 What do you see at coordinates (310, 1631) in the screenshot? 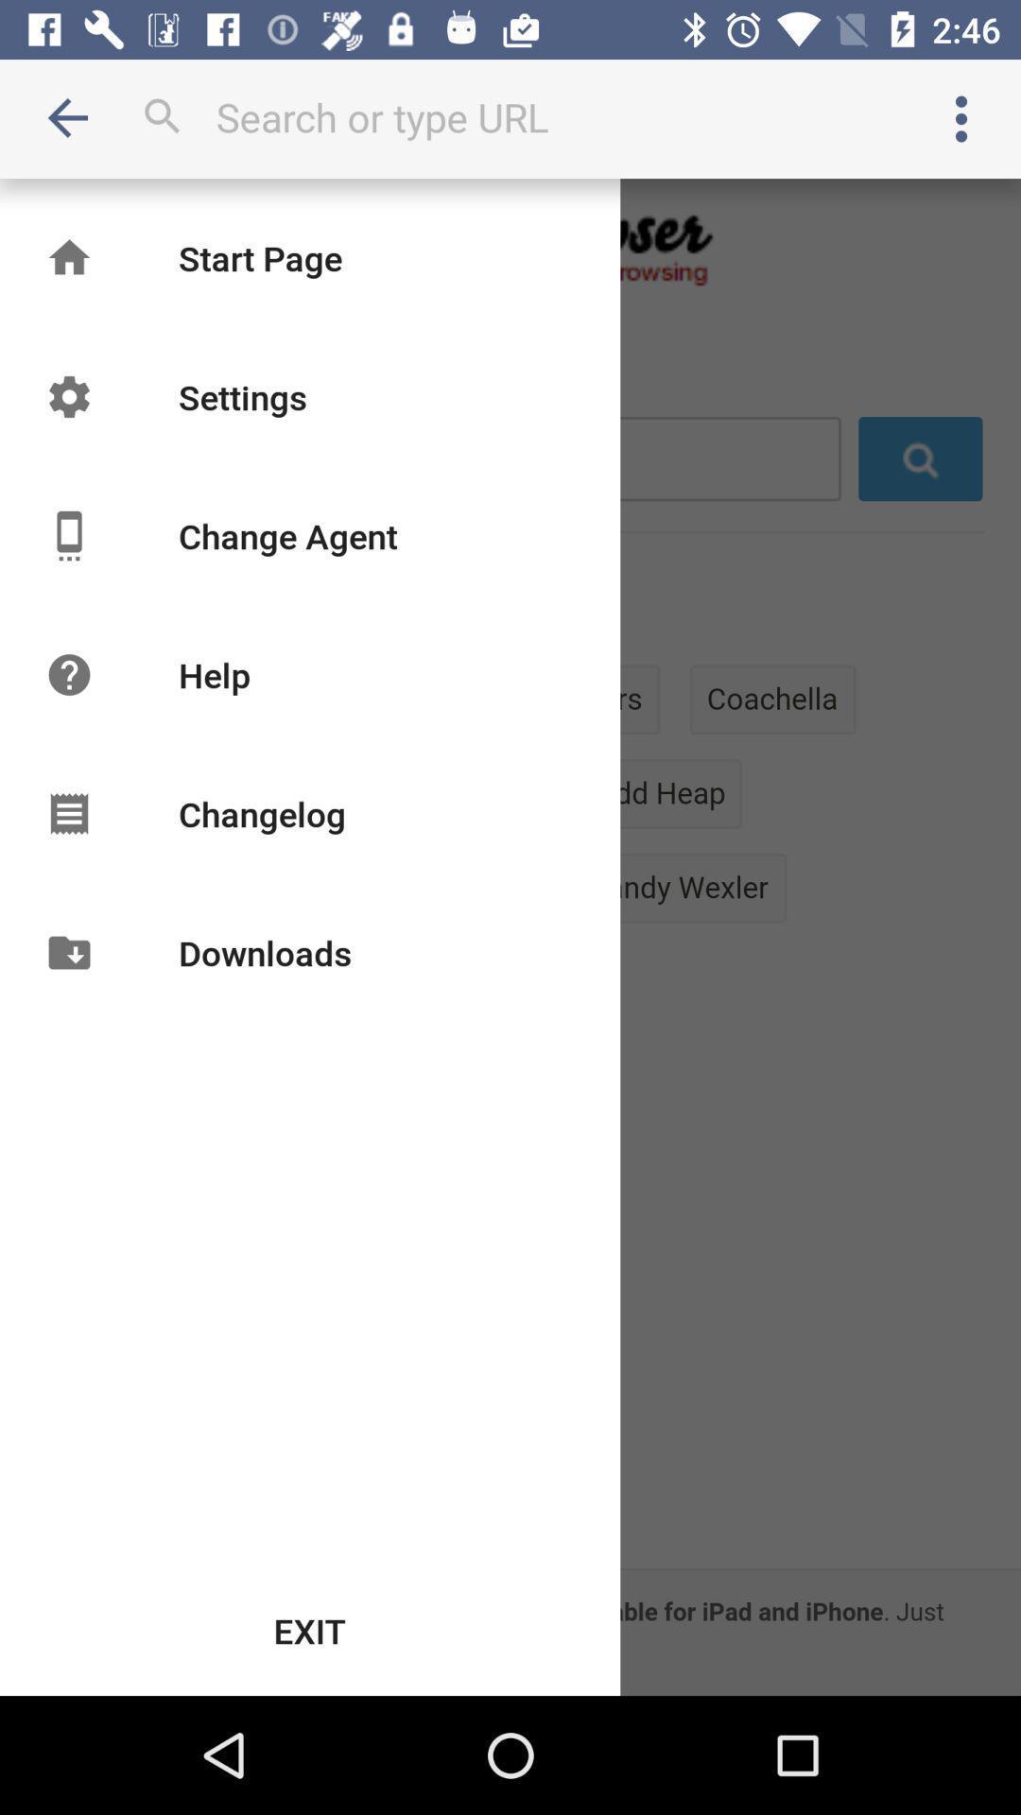
I see `tap the icon at the bottom left corner` at bounding box center [310, 1631].